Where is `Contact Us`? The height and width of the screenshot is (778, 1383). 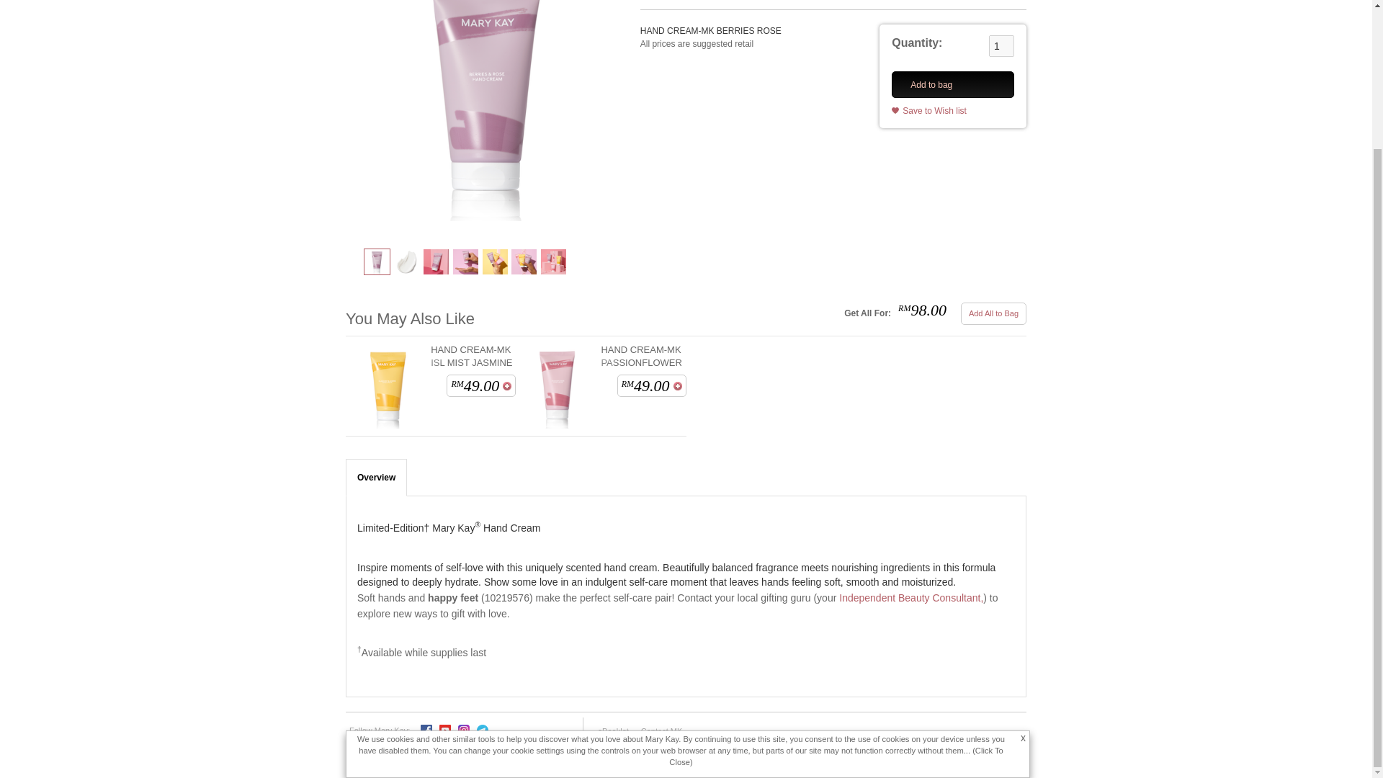 Contact Us is located at coordinates (661, 731).